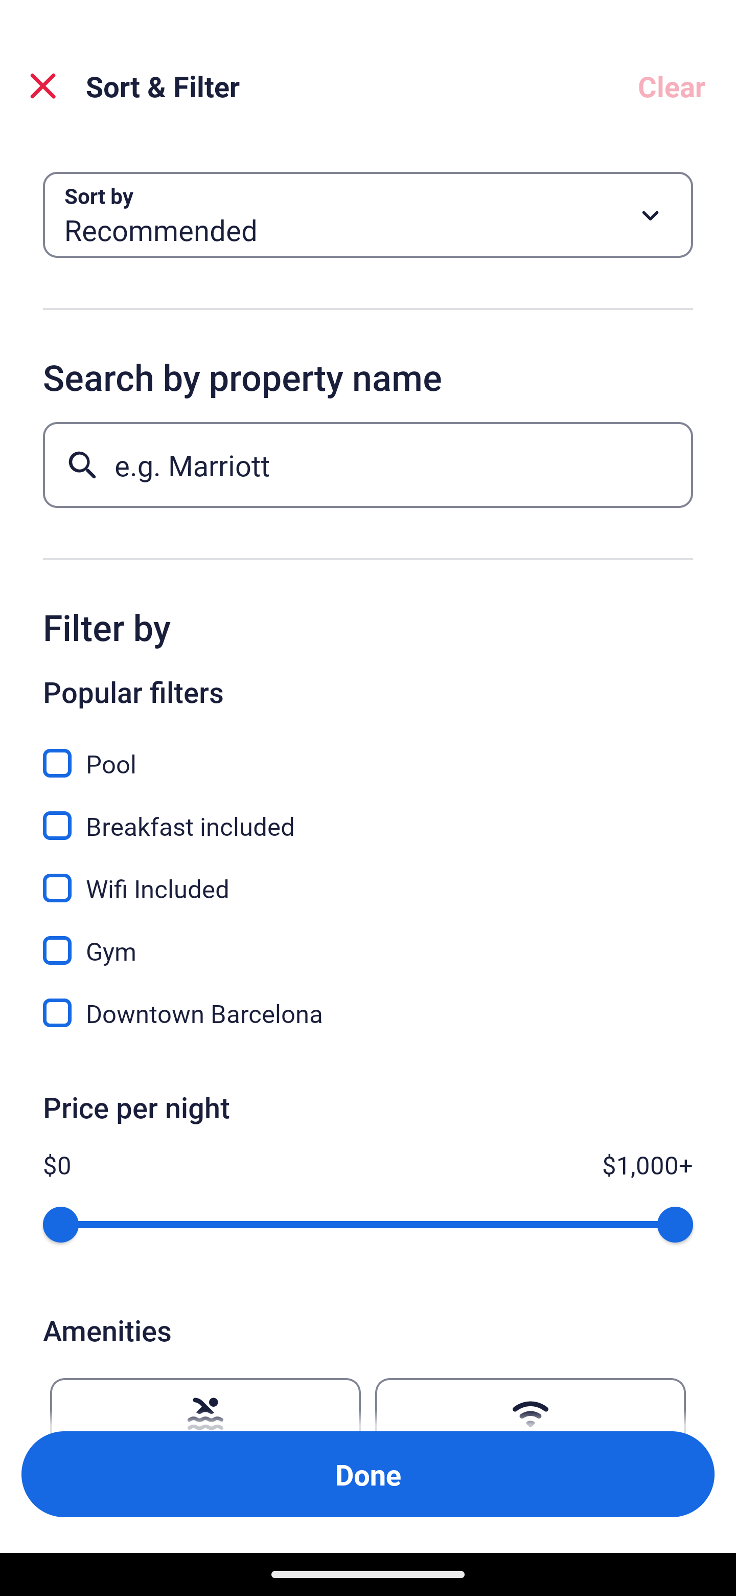 This screenshot has height=1596, width=736. I want to click on Wifi Included, Wifi Included, so click(368, 877).